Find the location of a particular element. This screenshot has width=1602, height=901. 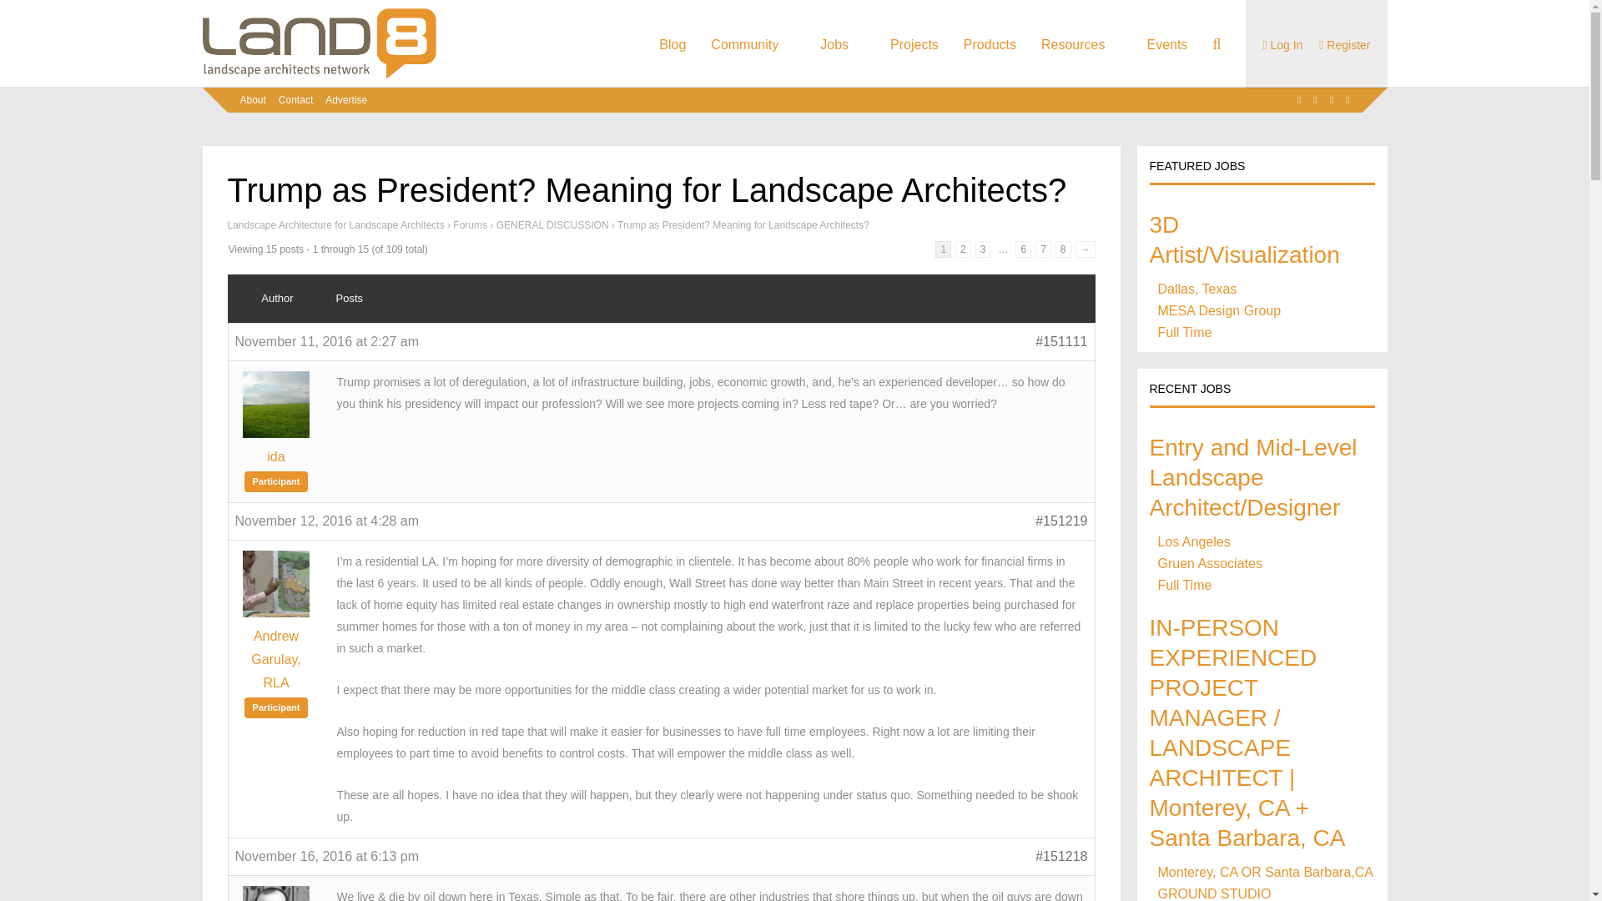

About is located at coordinates (253, 100).